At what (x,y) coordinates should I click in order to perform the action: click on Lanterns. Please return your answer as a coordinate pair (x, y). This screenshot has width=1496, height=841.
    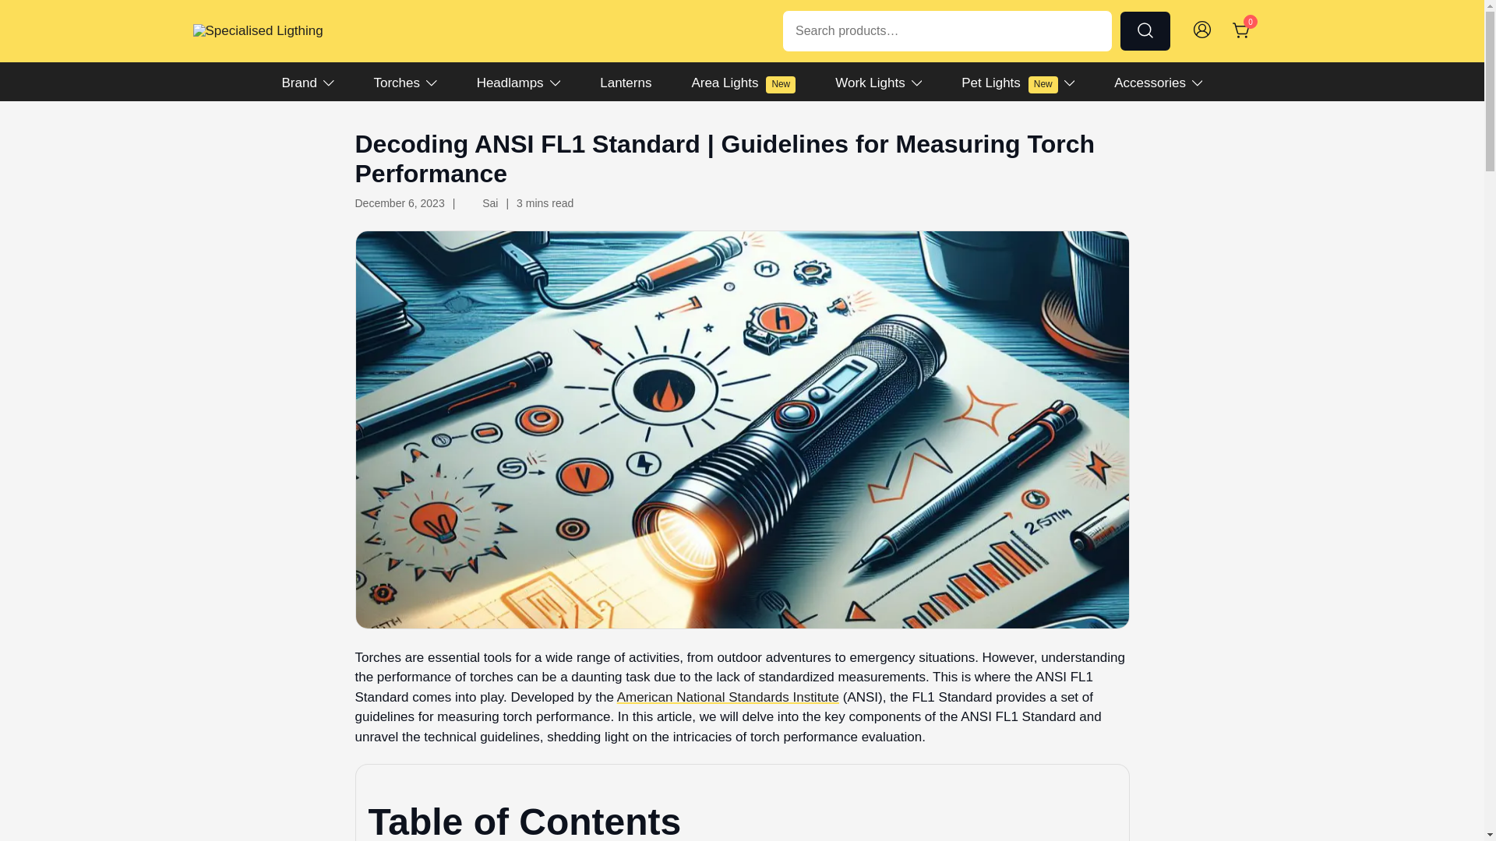
    Looking at the image, I should click on (625, 83).